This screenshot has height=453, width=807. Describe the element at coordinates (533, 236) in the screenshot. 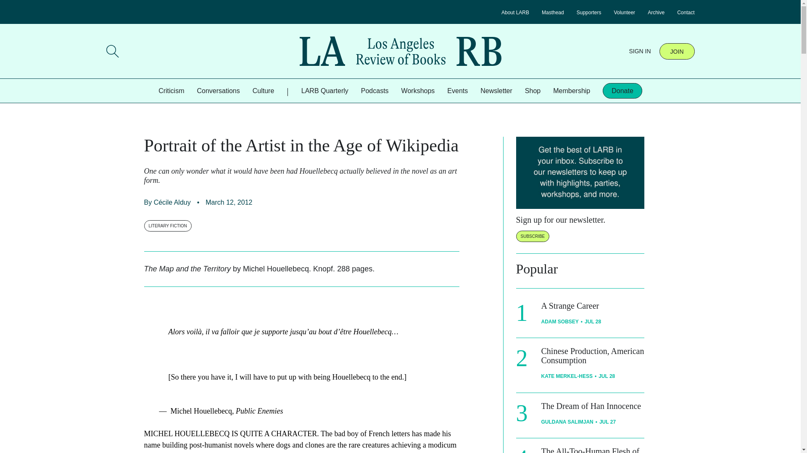

I see `SUBSCRIBE` at that location.